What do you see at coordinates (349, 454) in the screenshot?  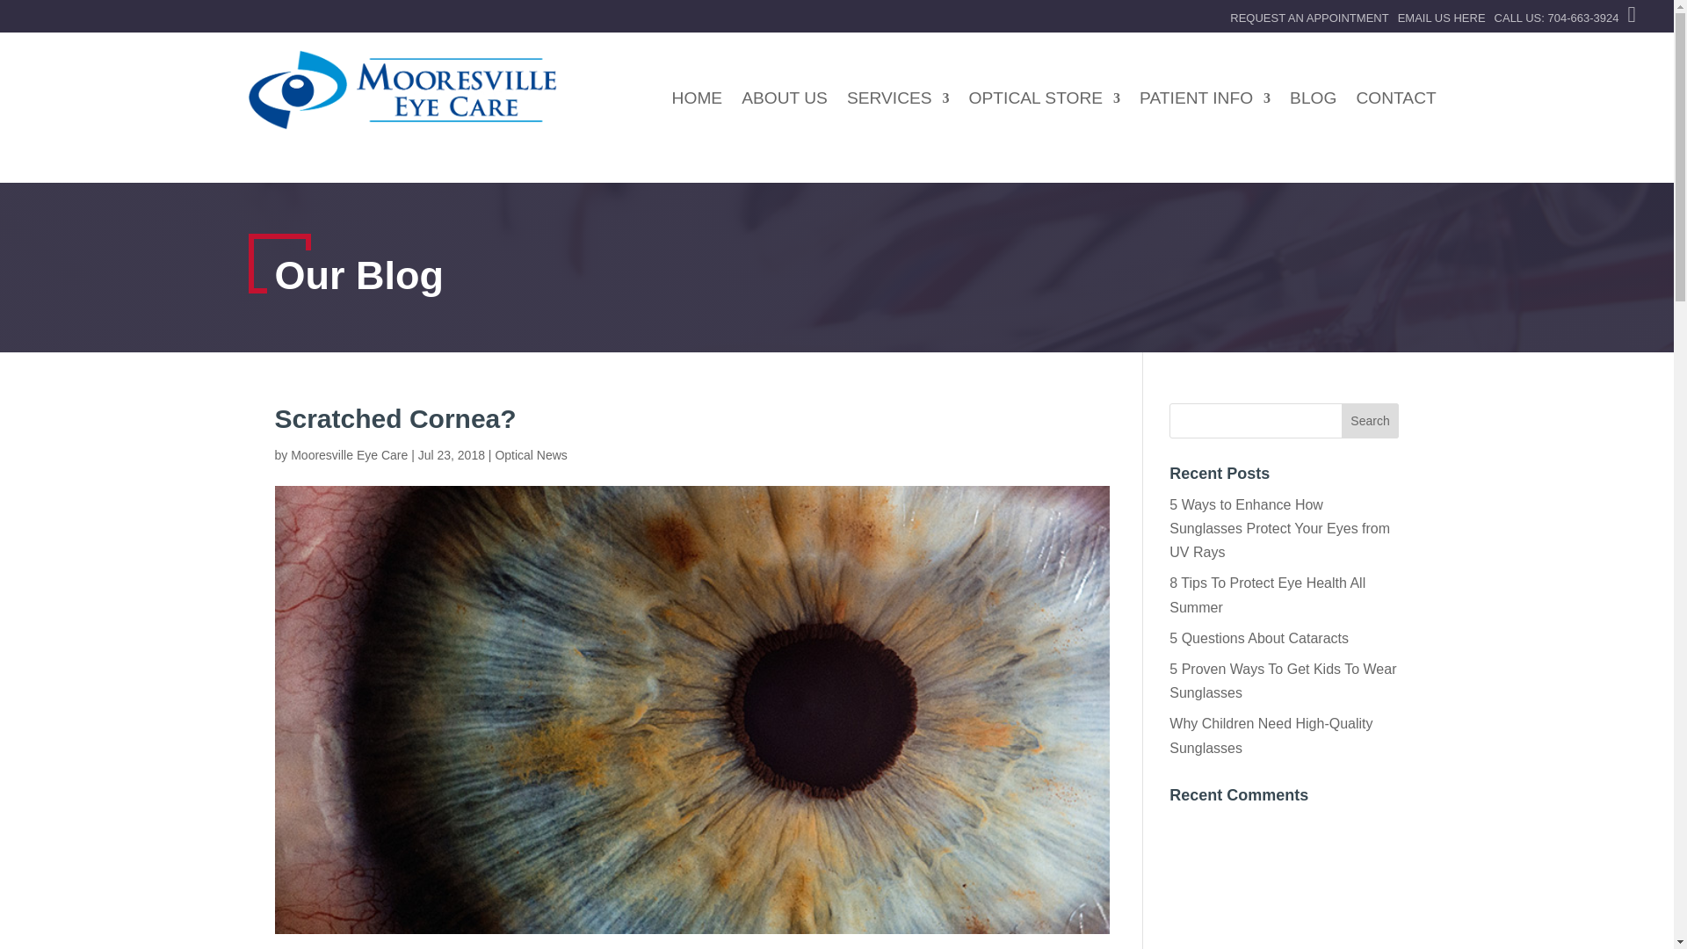 I see `Posts by Mooresville Eye Care` at bounding box center [349, 454].